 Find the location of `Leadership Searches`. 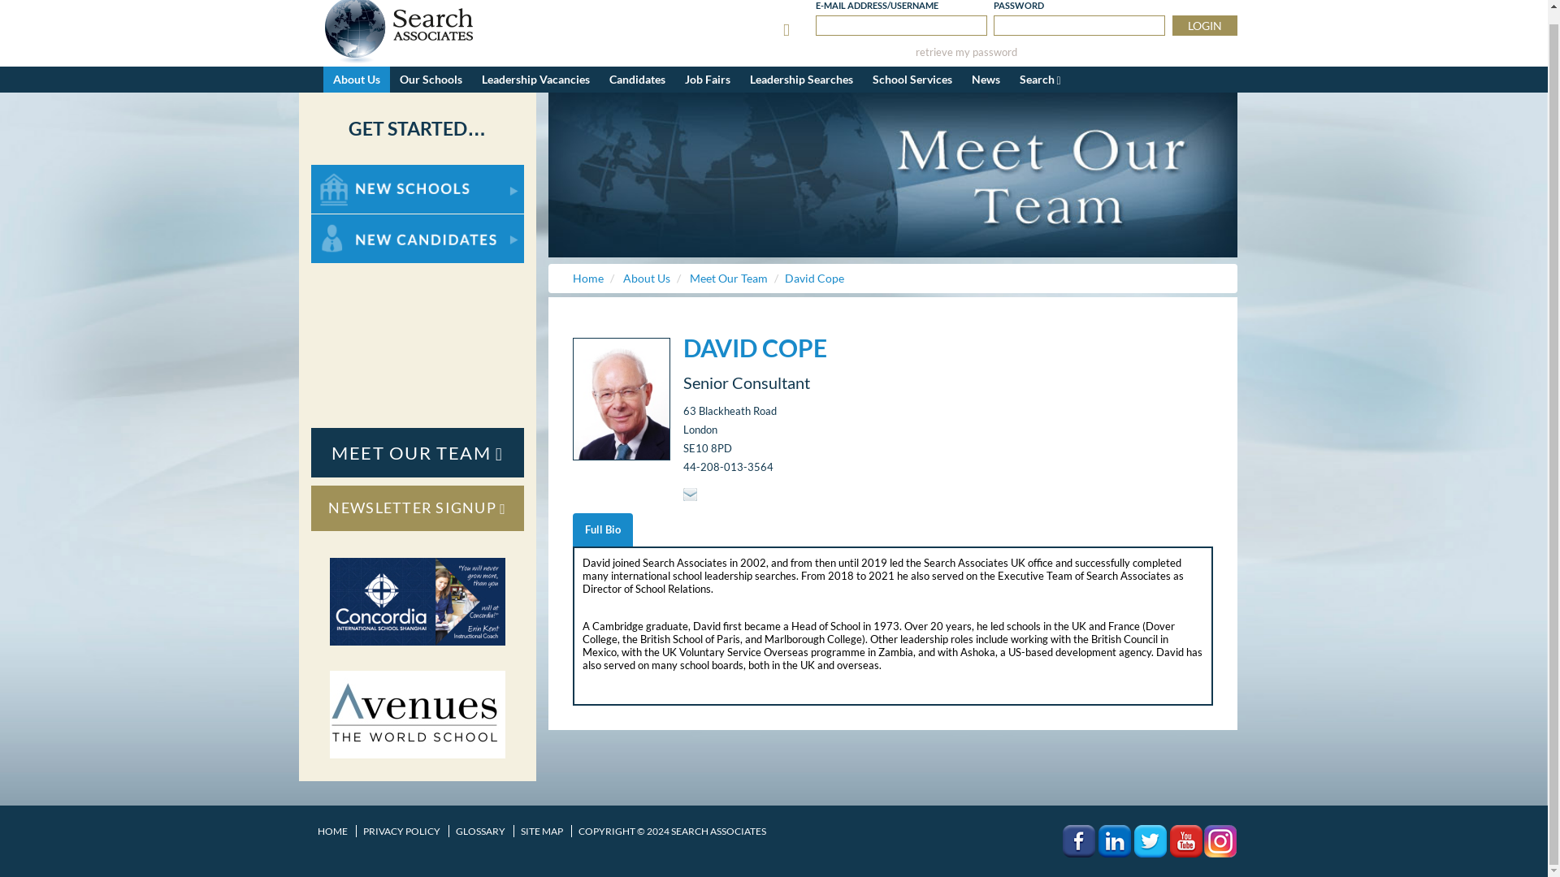

Leadership Searches is located at coordinates (801, 80).